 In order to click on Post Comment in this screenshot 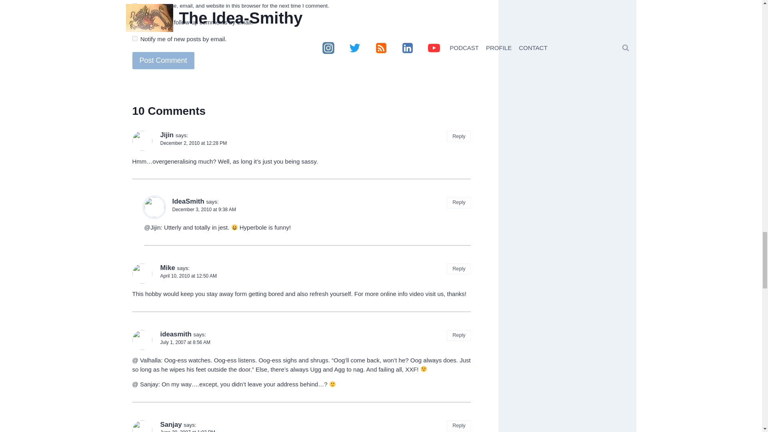, I will do `click(163, 60)`.